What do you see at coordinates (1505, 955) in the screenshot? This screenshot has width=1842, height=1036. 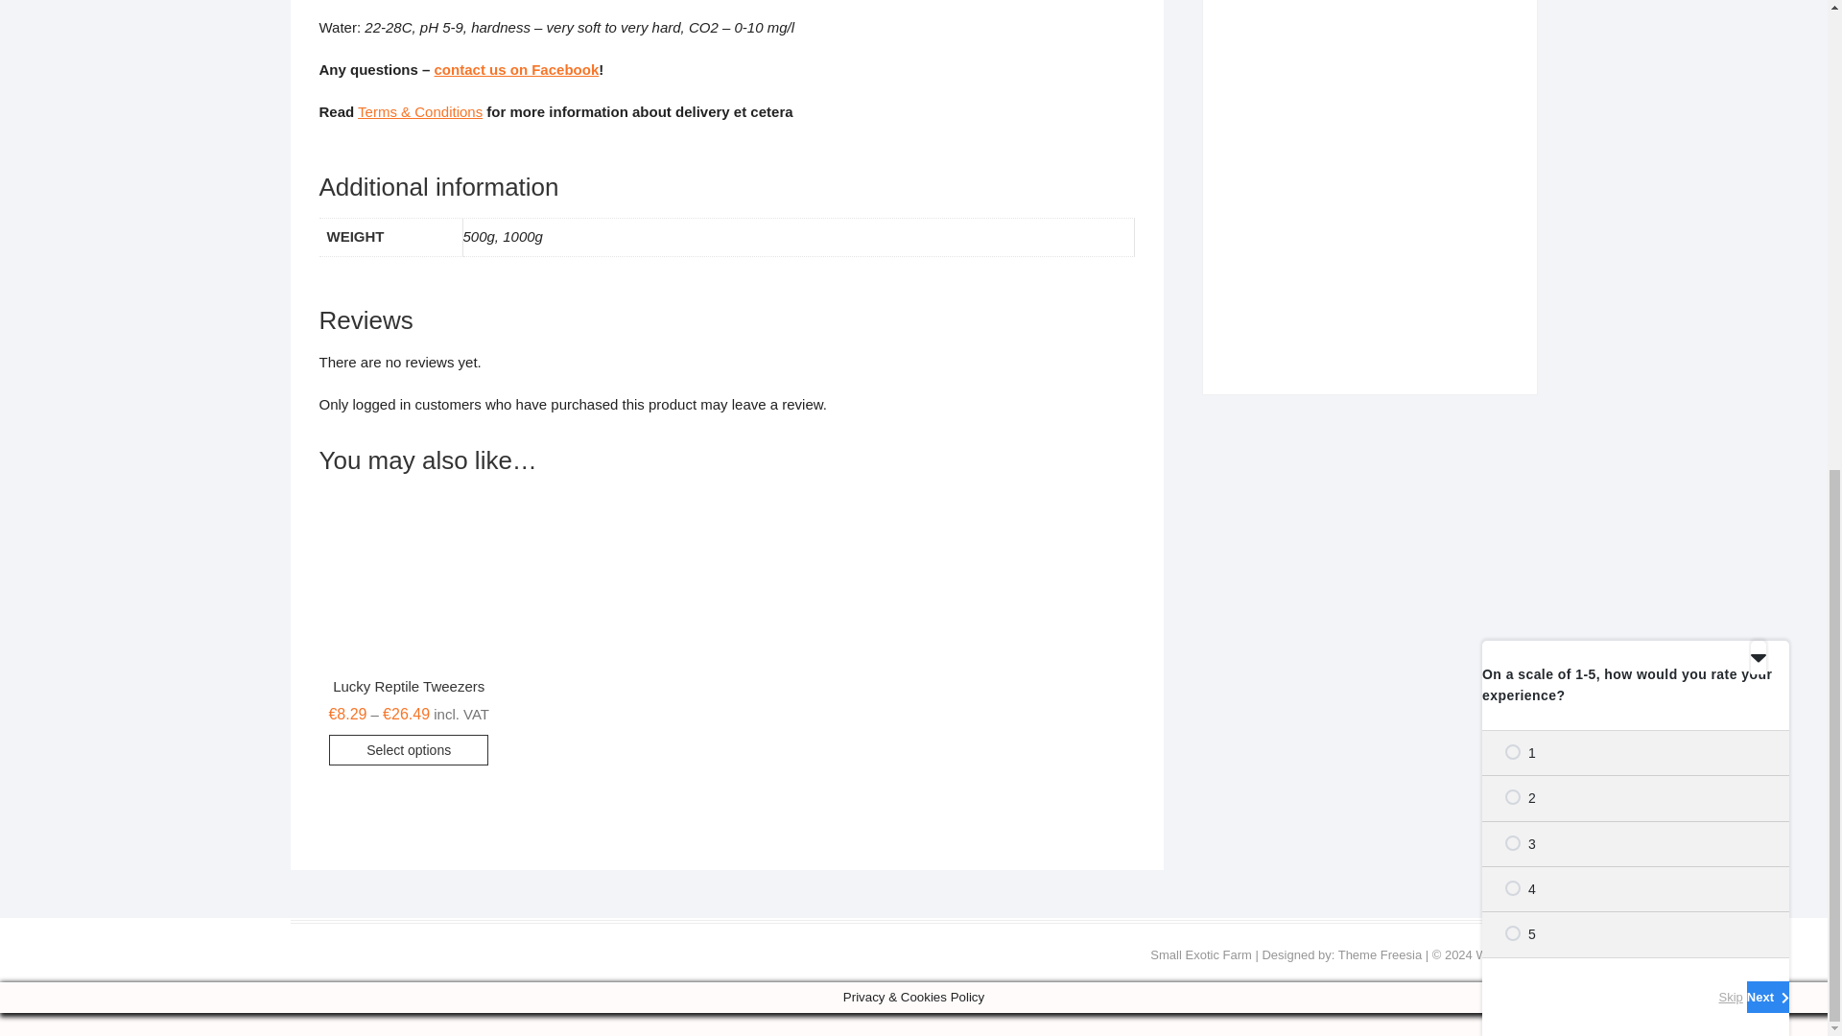 I see `WordPress` at bounding box center [1505, 955].